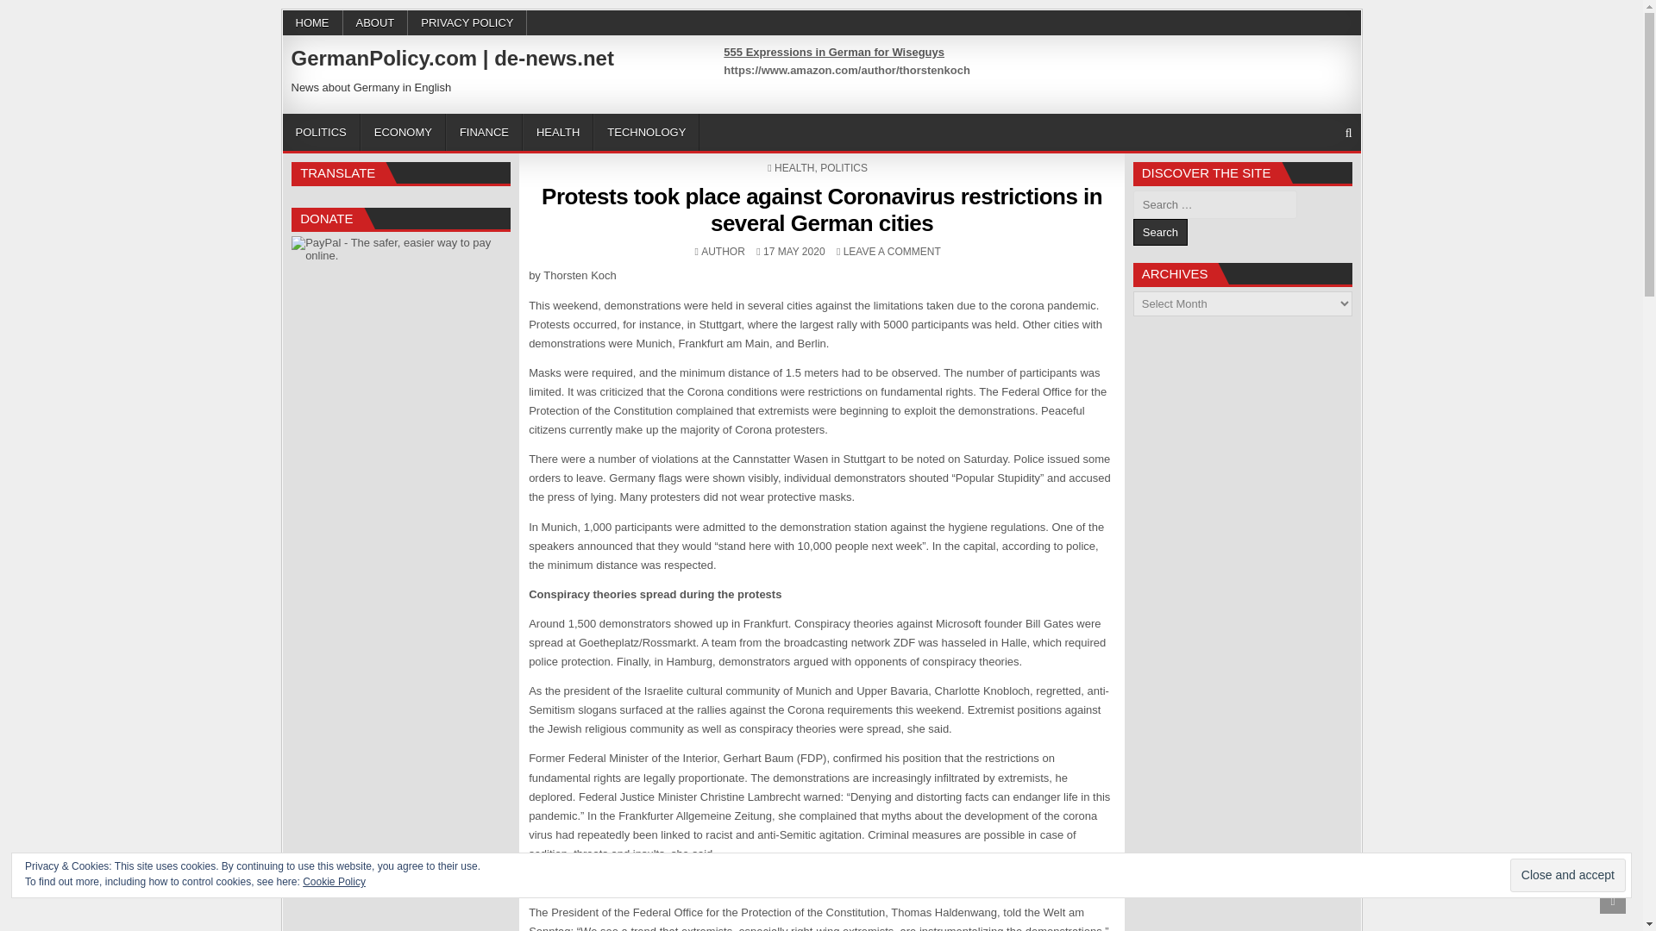  I want to click on ECONOMY, so click(322, 131).